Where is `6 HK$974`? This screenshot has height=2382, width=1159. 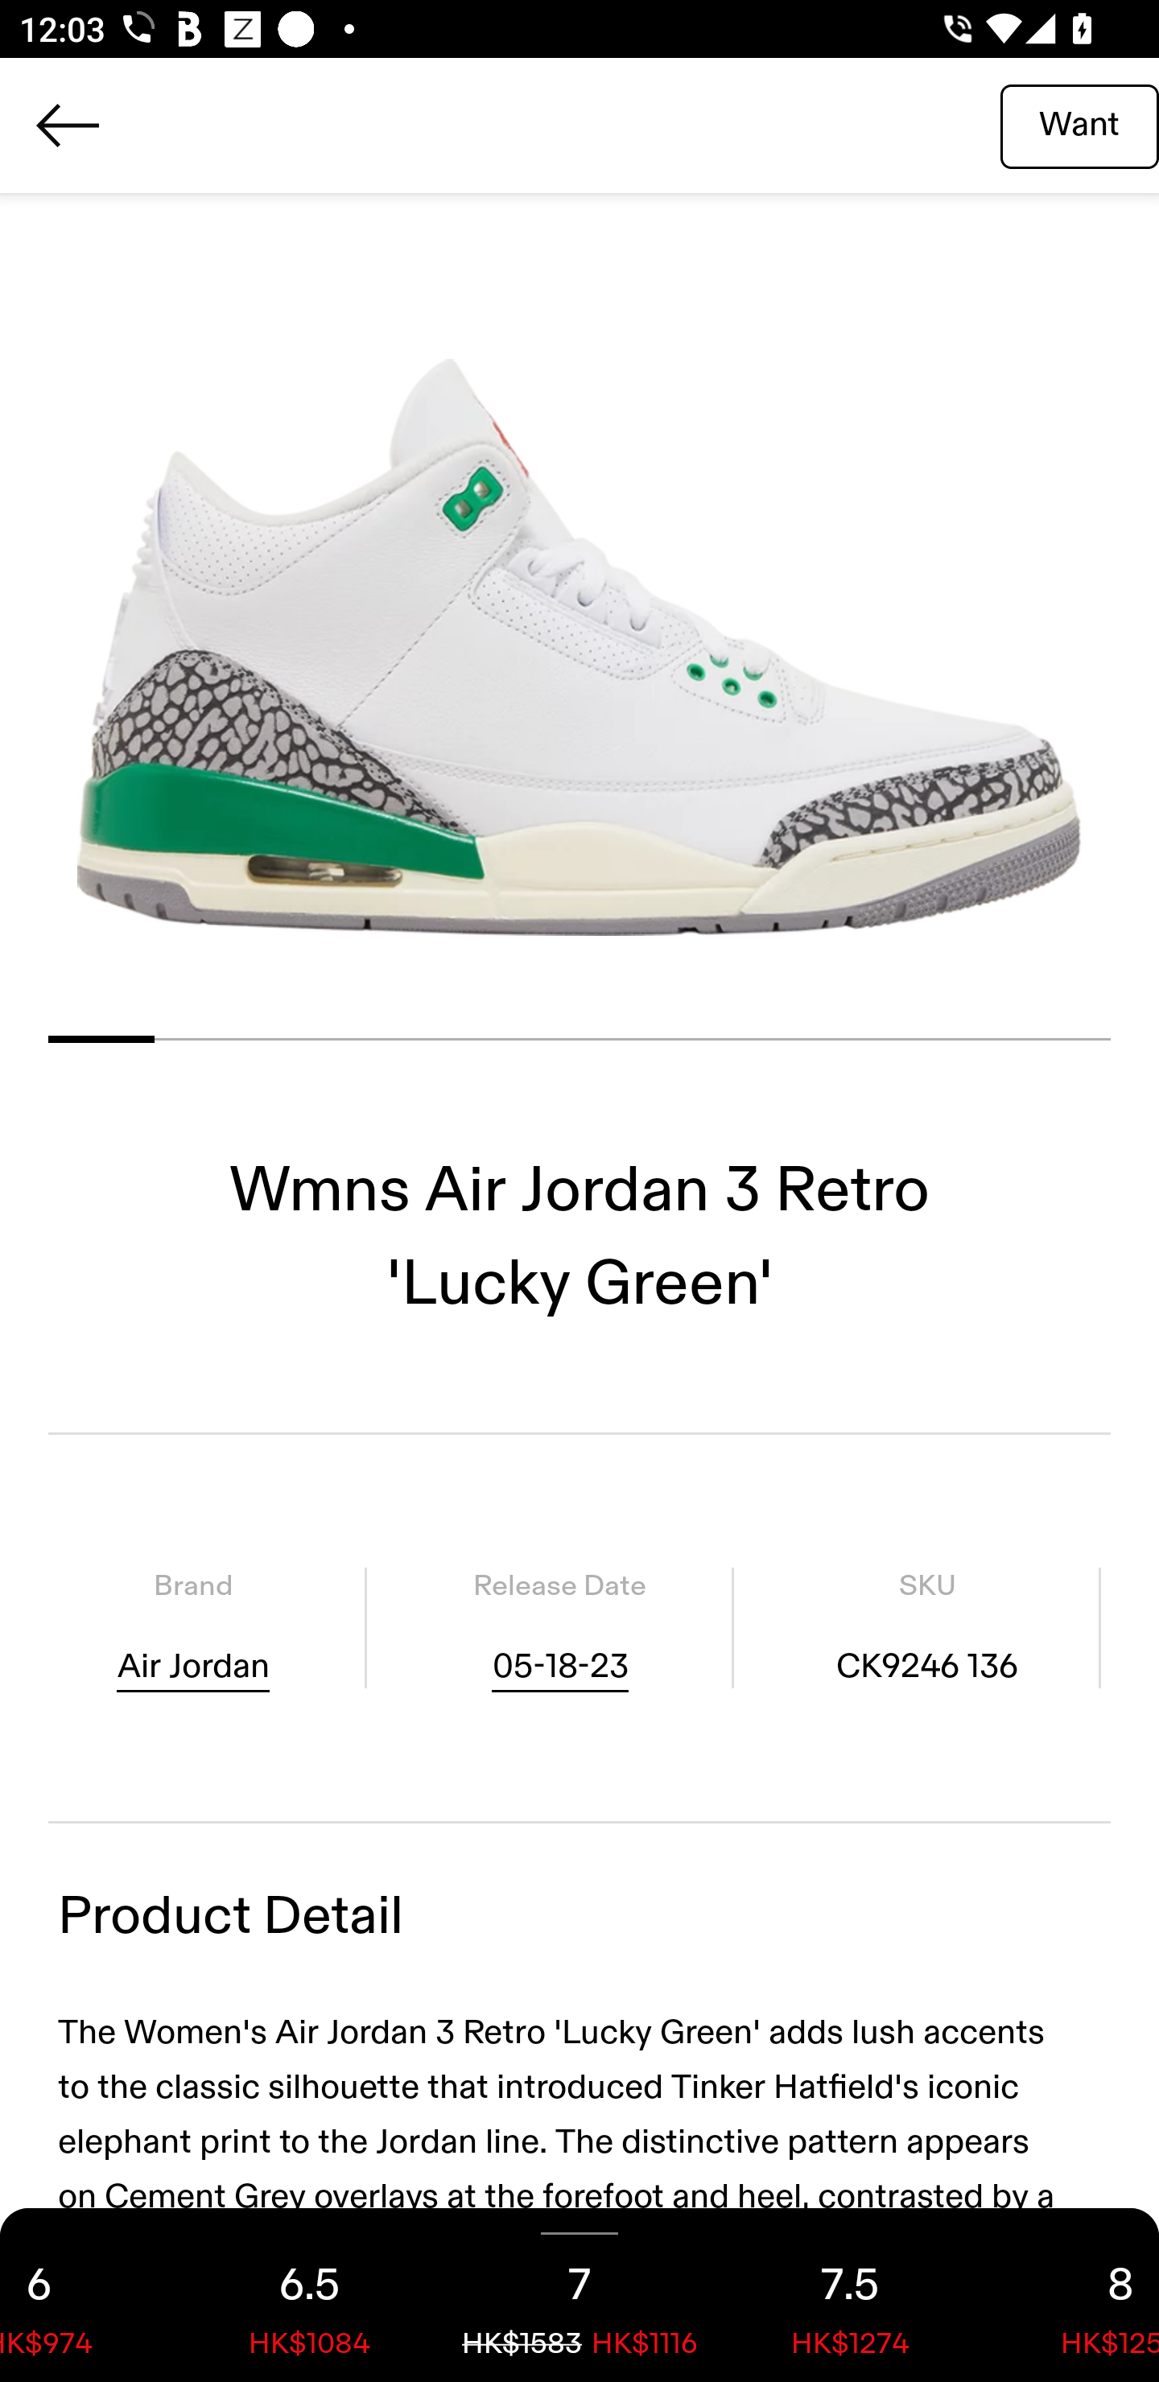 6 HK$974 is located at coordinates (87, 2295).